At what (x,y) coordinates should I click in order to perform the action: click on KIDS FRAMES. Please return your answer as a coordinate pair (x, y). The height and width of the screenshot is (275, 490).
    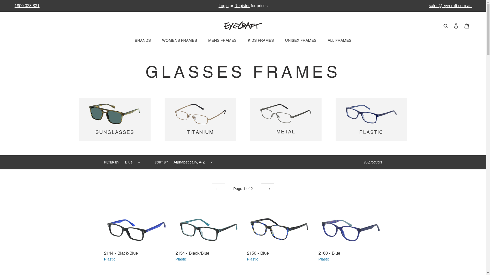
    Looking at the image, I should click on (261, 41).